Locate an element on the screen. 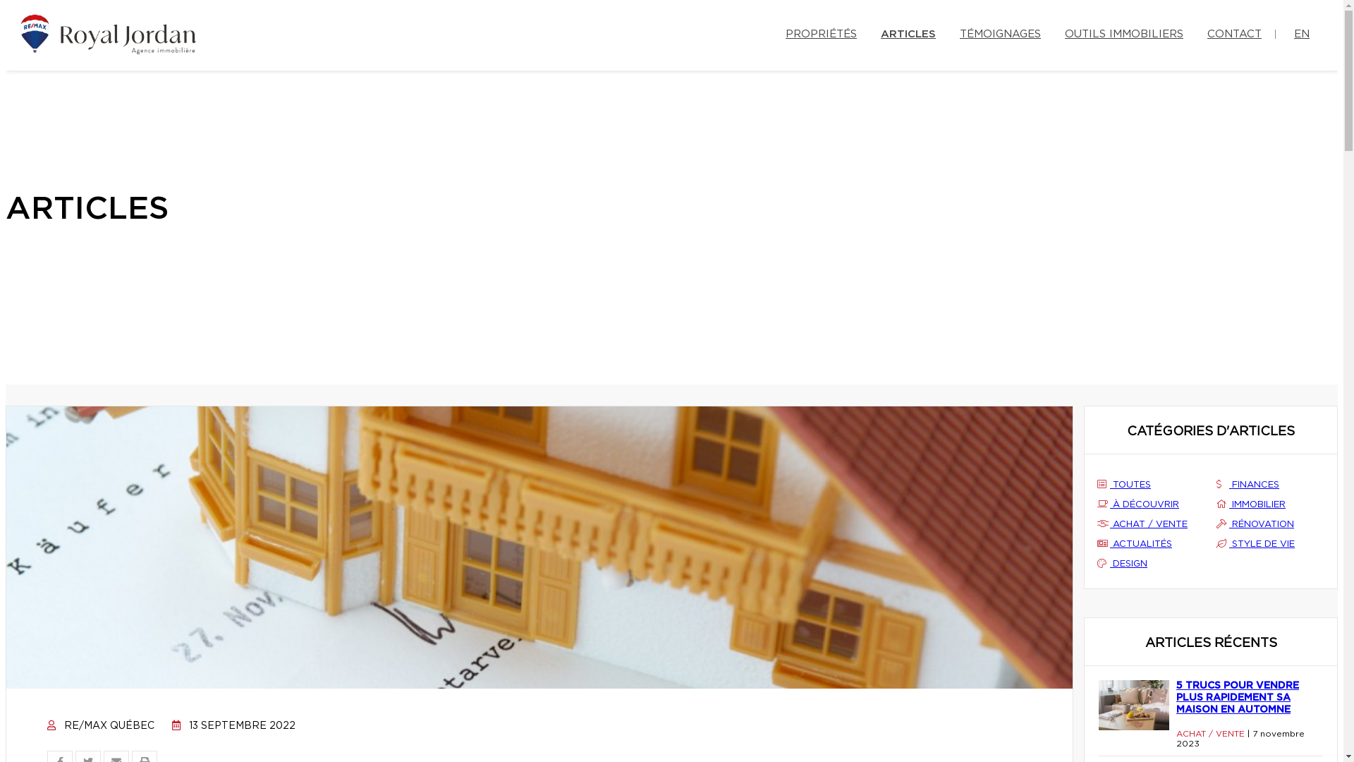 This screenshot has width=1354, height=762. TOUTES is located at coordinates (1151, 485).